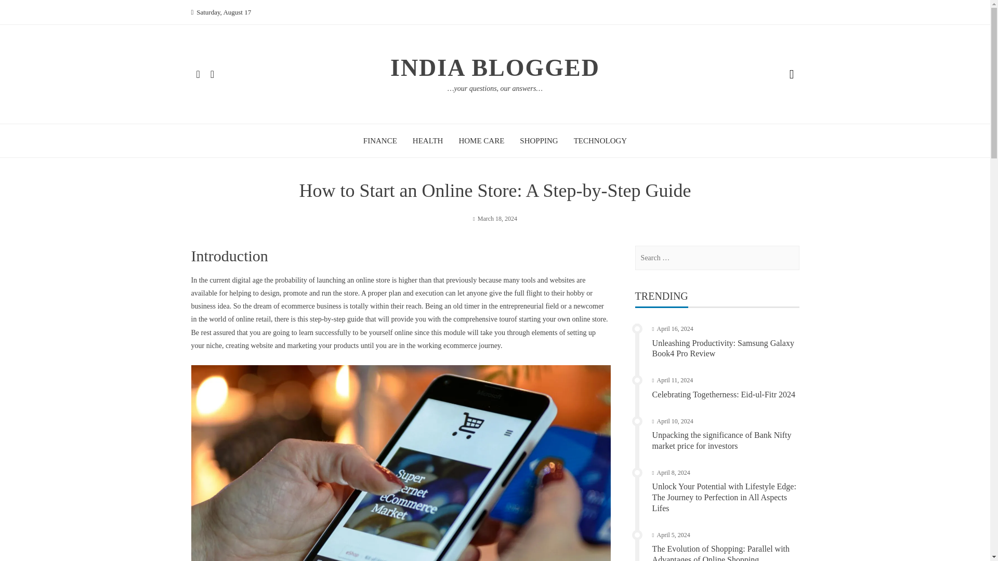 The height and width of the screenshot is (561, 998). What do you see at coordinates (601, 140) in the screenshot?
I see `TECHNOLOGY` at bounding box center [601, 140].